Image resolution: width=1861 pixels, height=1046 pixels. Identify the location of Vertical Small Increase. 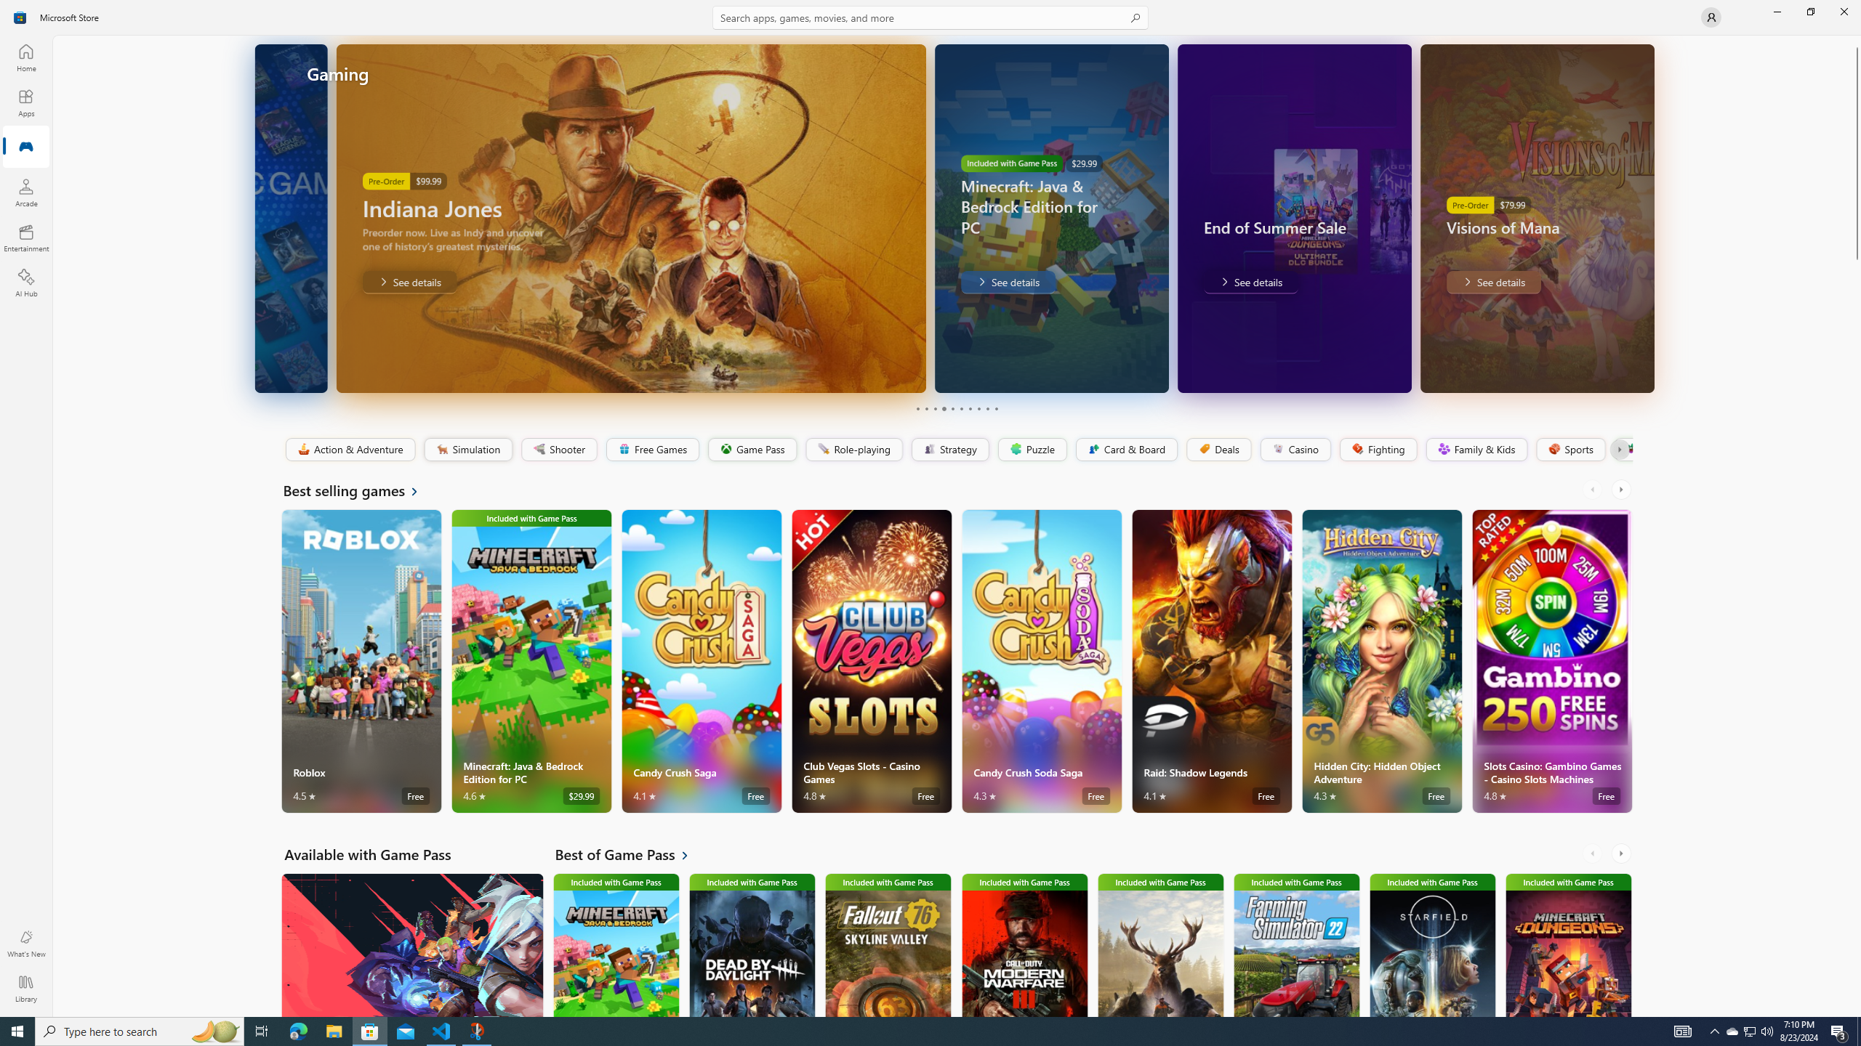
(1857, 1011).